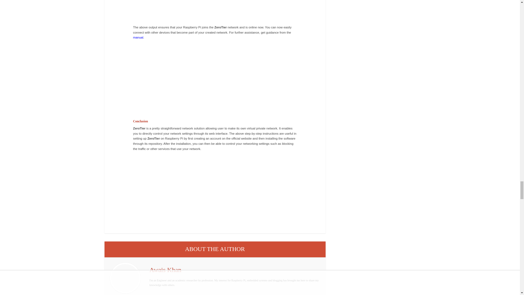 This screenshot has height=295, width=524. Describe the element at coordinates (138, 37) in the screenshot. I see `manual` at that location.